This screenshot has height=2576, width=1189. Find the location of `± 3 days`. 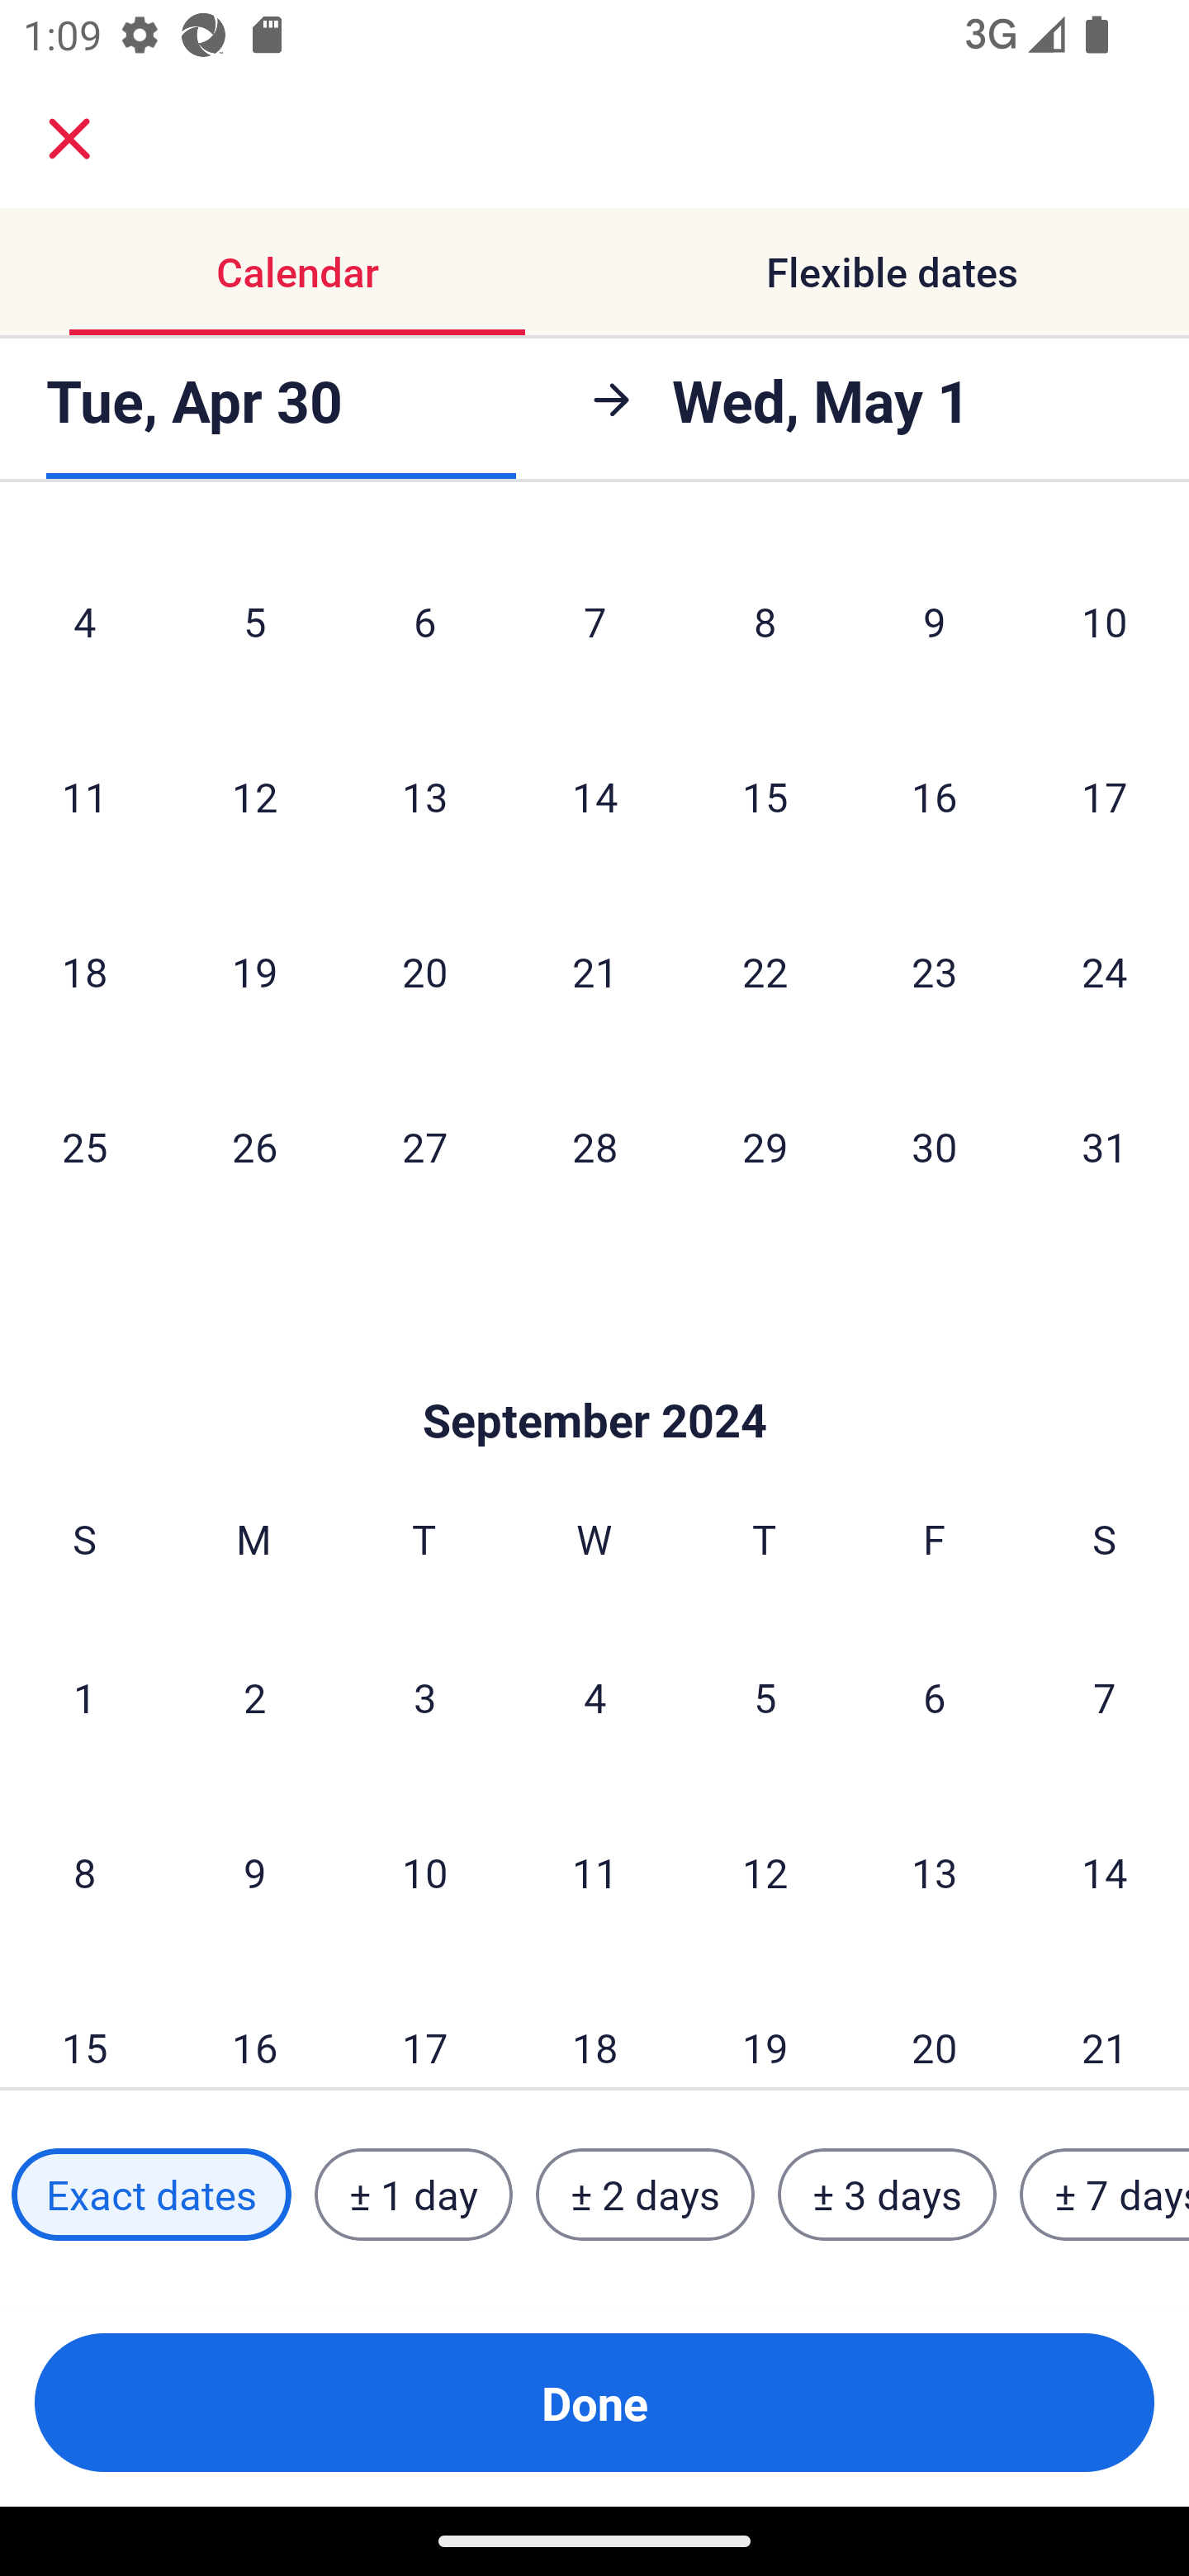

± 3 days is located at coordinates (887, 2195).